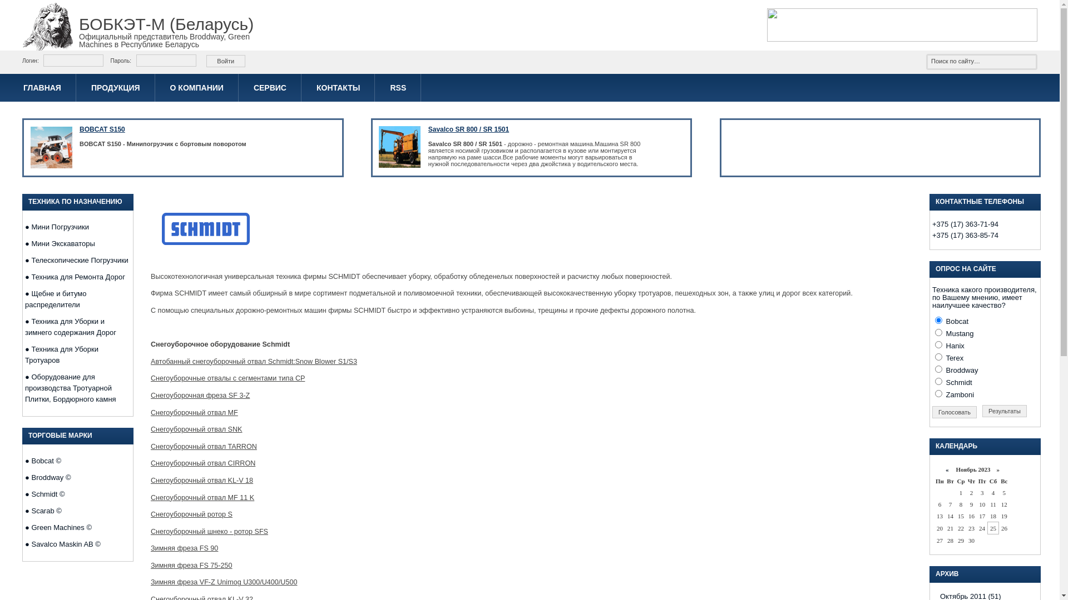 This screenshot has height=600, width=1068. Describe the element at coordinates (468, 129) in the screenshot. I see `Savalco SR 800 / SR 1501` at that location.